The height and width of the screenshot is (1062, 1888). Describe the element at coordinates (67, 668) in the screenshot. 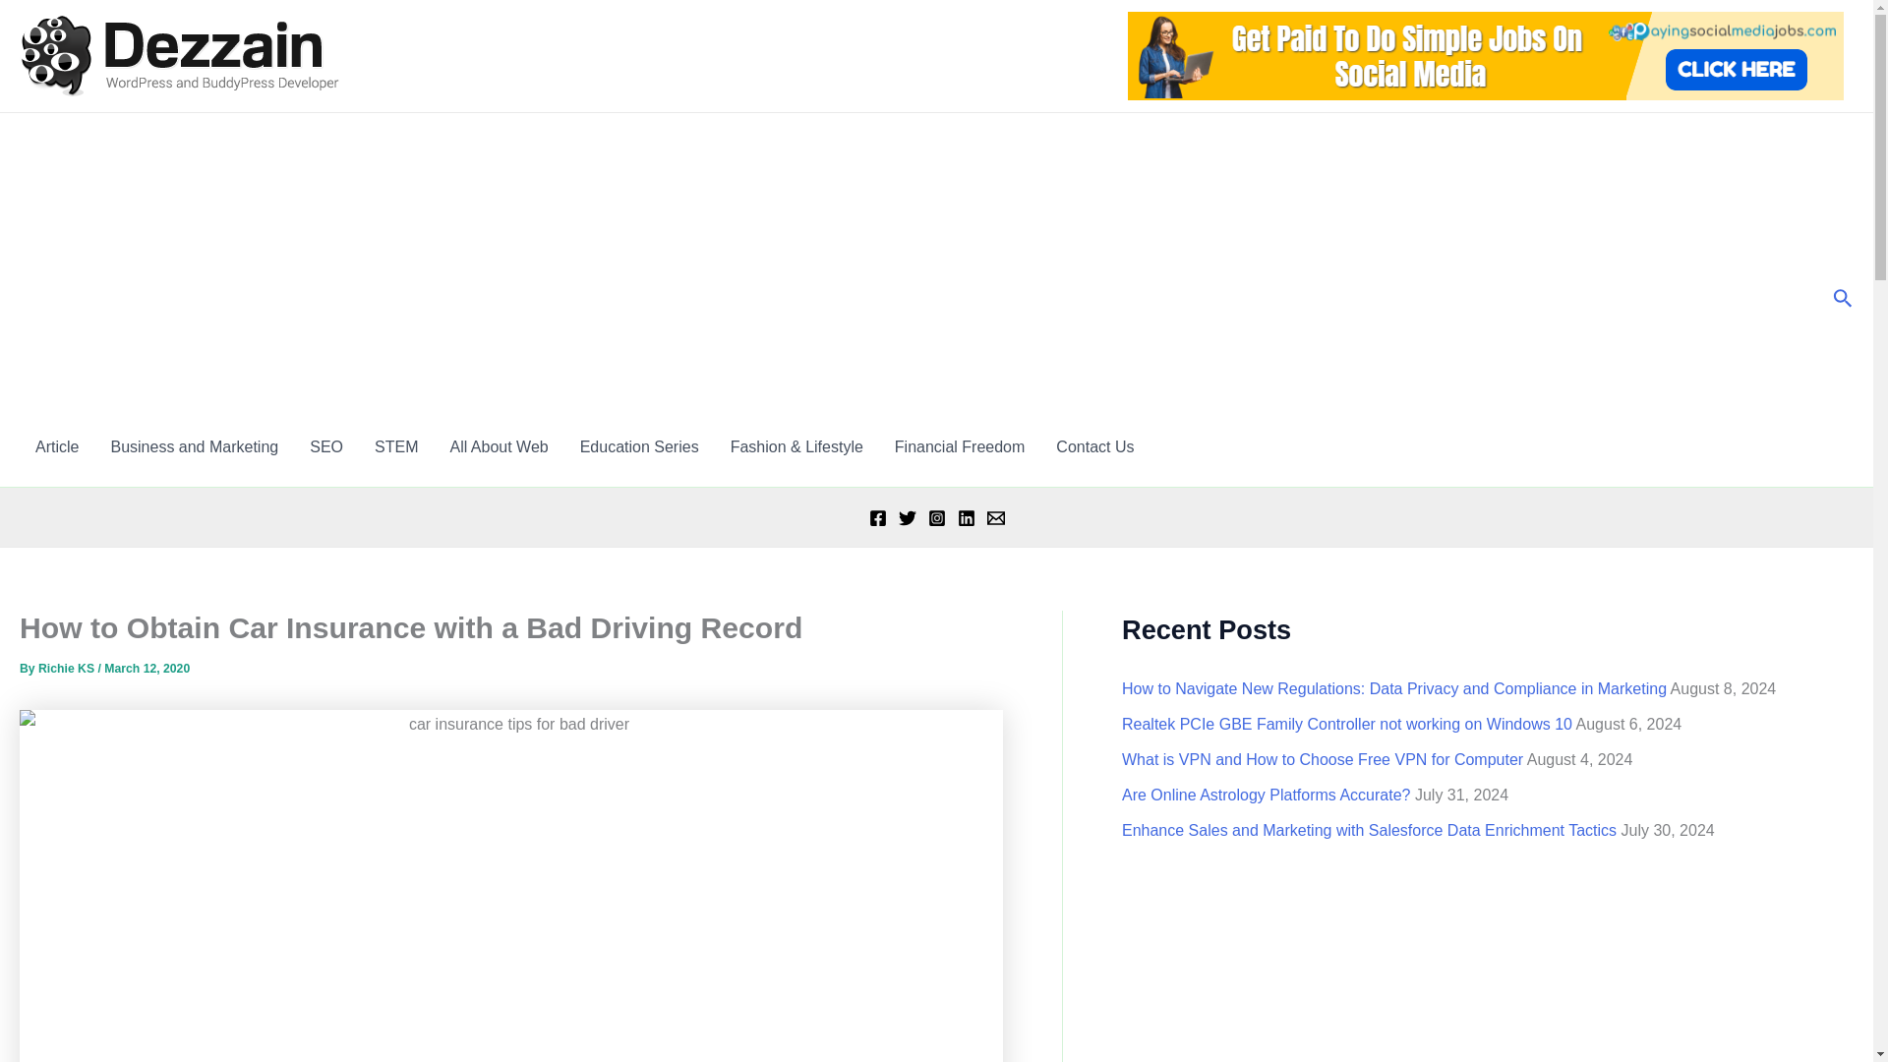

I see `View all posts by Richie KS` at that location.